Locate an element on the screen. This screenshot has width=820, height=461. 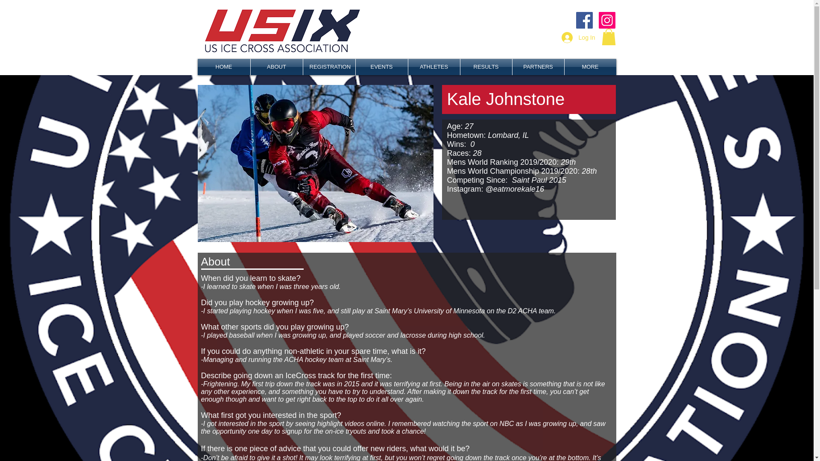
HOME is located at coordinates (224, 67).